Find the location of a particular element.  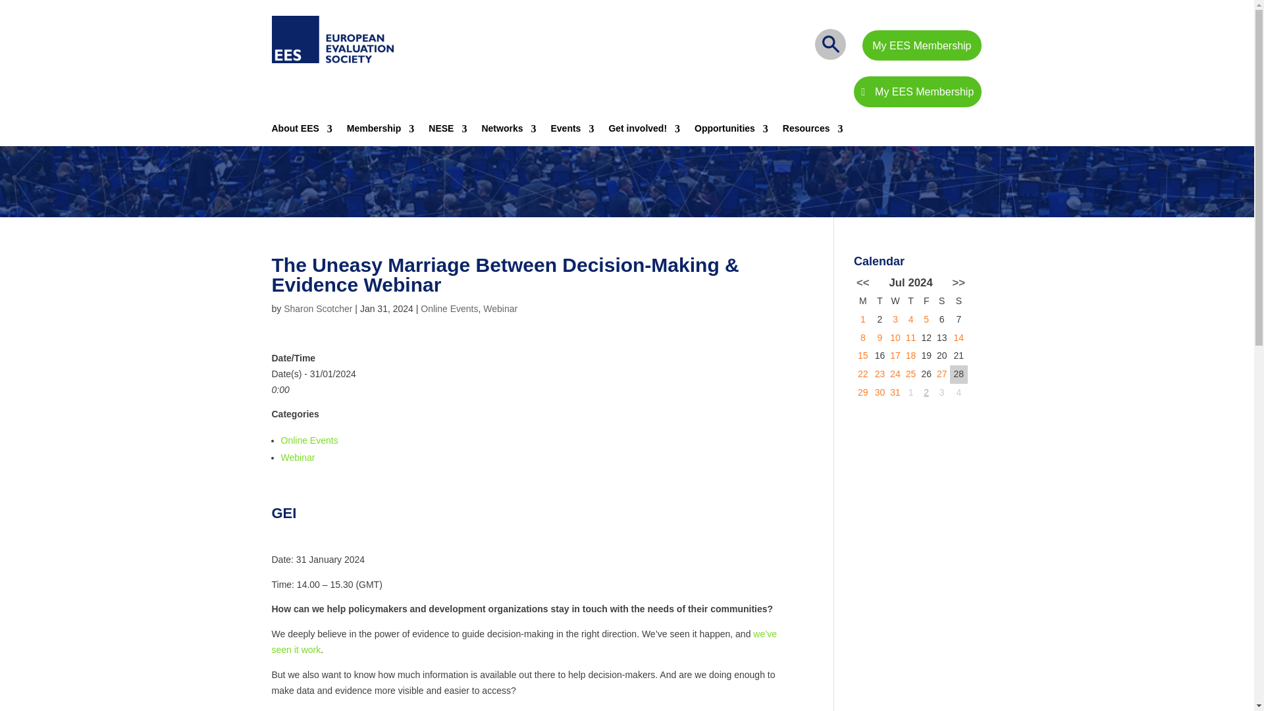

About EES is located at coordinates (302, 133).